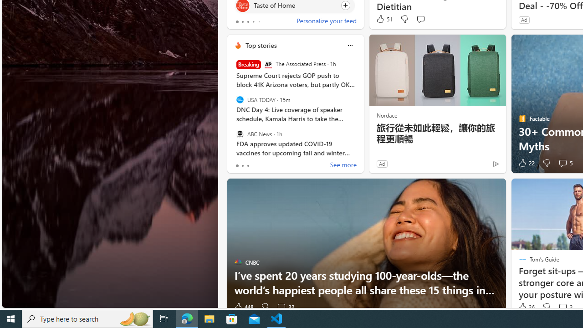 This screenshot has width=583, height=328. What do you see at coordinates (253, 22) in the screenshot?
I see `tab-3` at bounding box center [253, 22].